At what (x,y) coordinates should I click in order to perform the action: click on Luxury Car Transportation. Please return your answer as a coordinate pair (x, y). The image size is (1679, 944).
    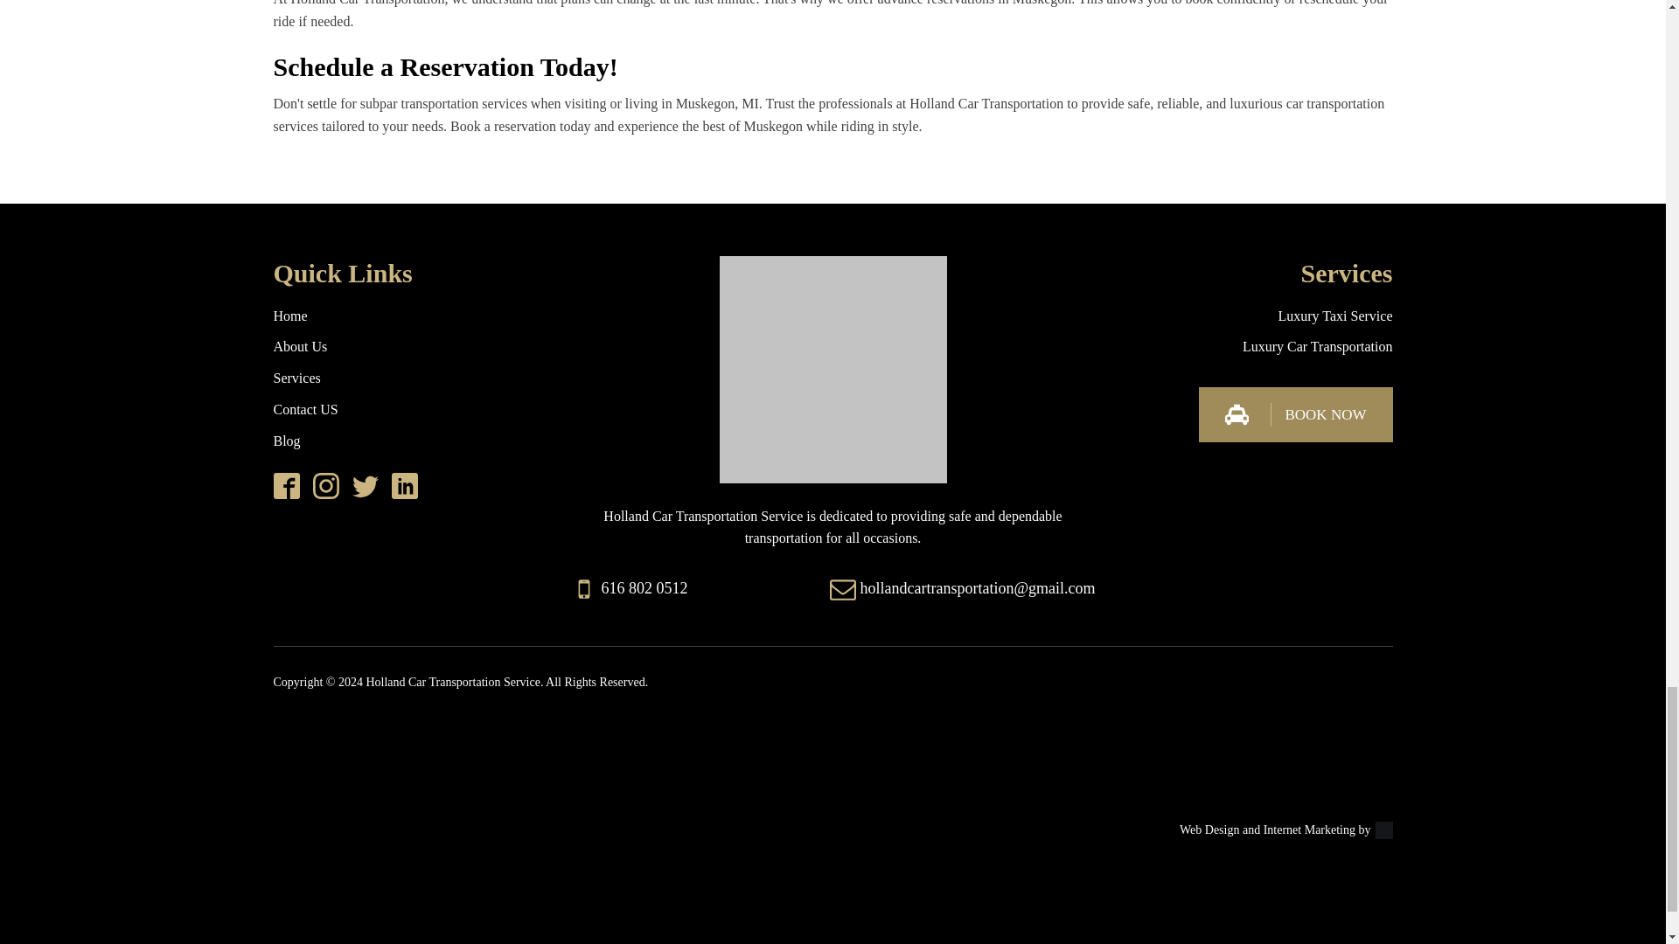
    Looking at the image, I should click on (1317, 347).